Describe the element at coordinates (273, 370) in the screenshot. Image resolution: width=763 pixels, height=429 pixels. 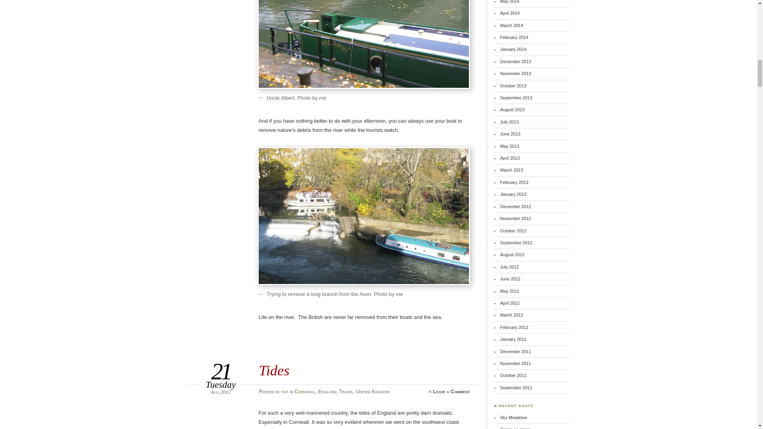
I see `Tides` at that location.